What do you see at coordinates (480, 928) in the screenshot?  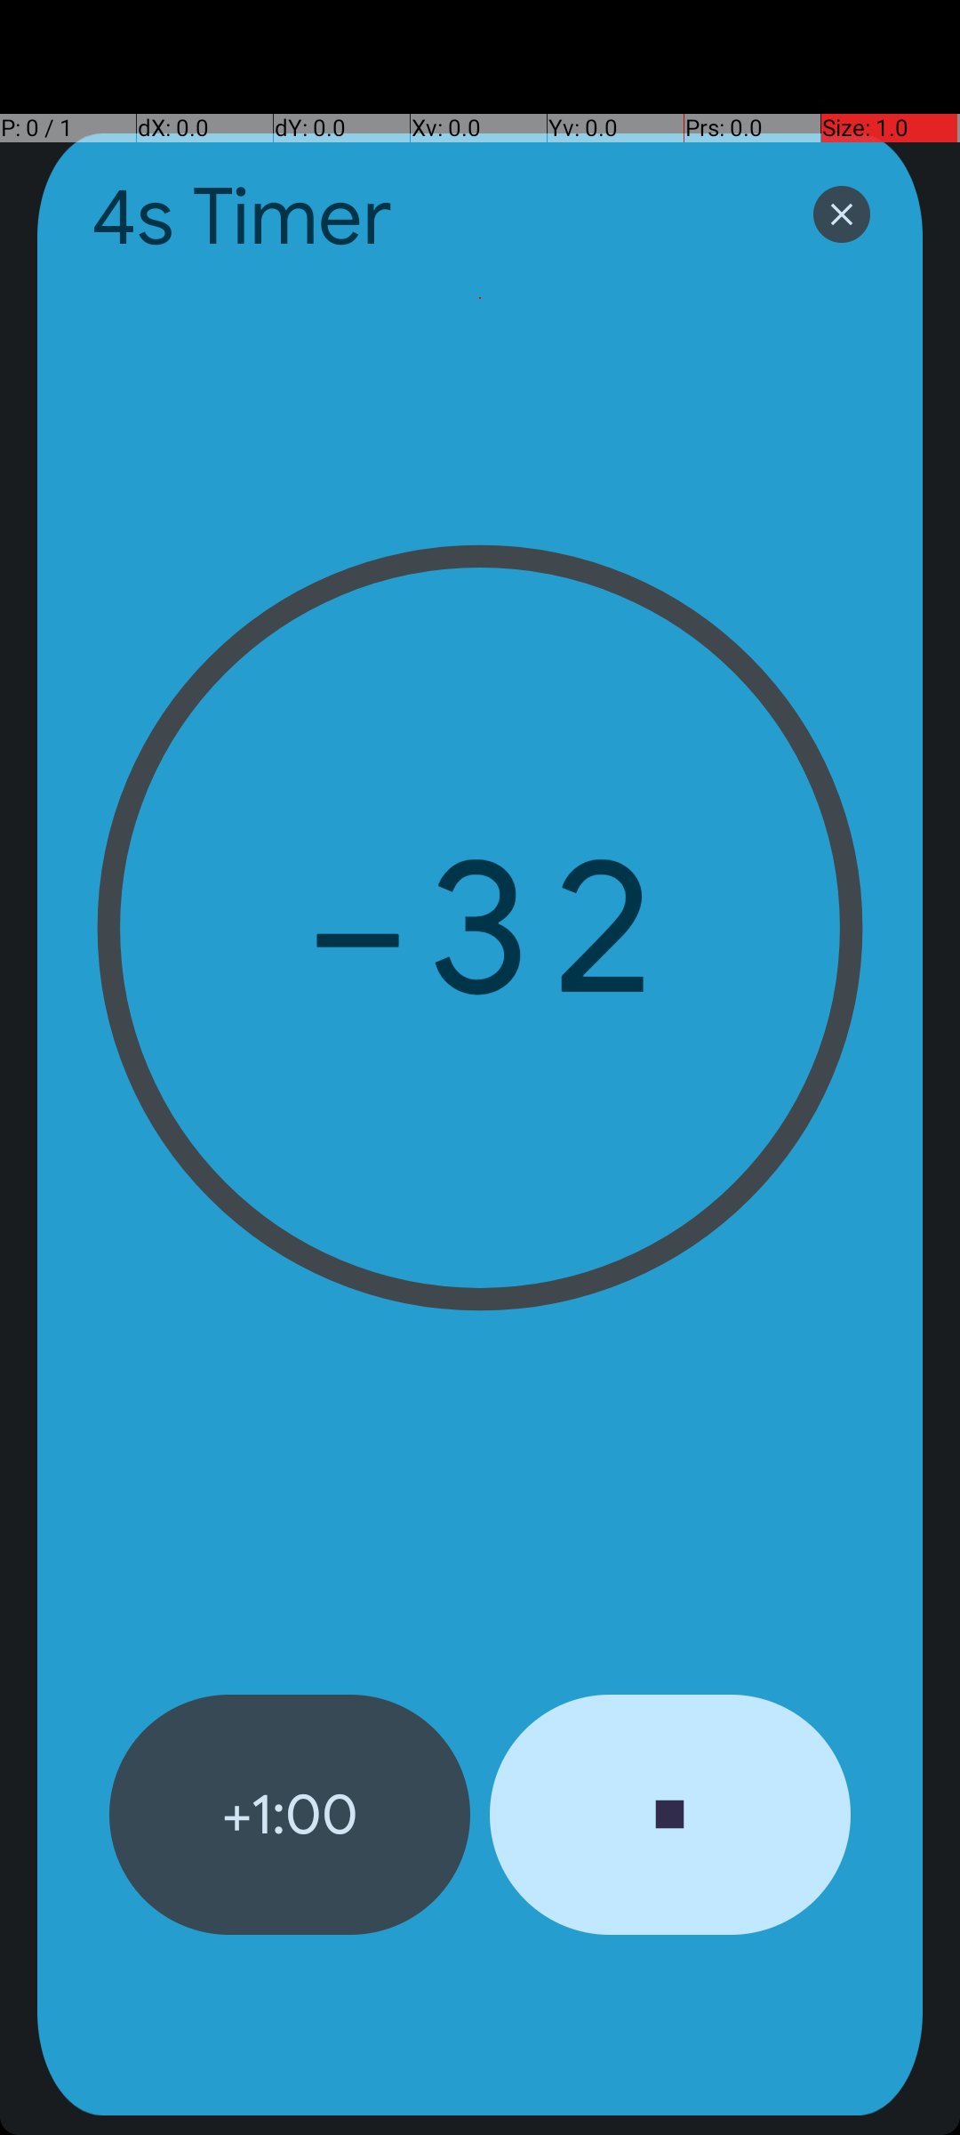 I see `−32` at bounding box center [480, 928].